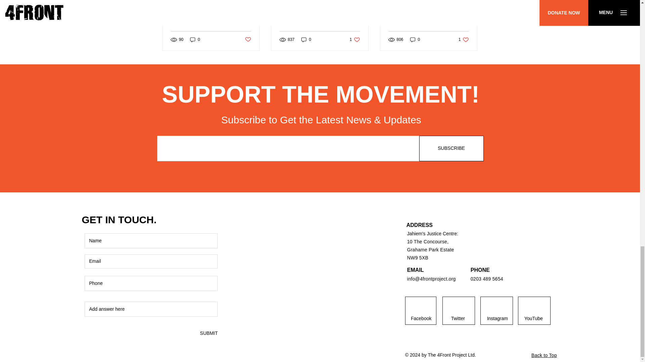 This screenshot has height=362, width=645. Describe the element at coordinates (451, 148) in the screenshot. I see `SUBSCRIBE` at that location.